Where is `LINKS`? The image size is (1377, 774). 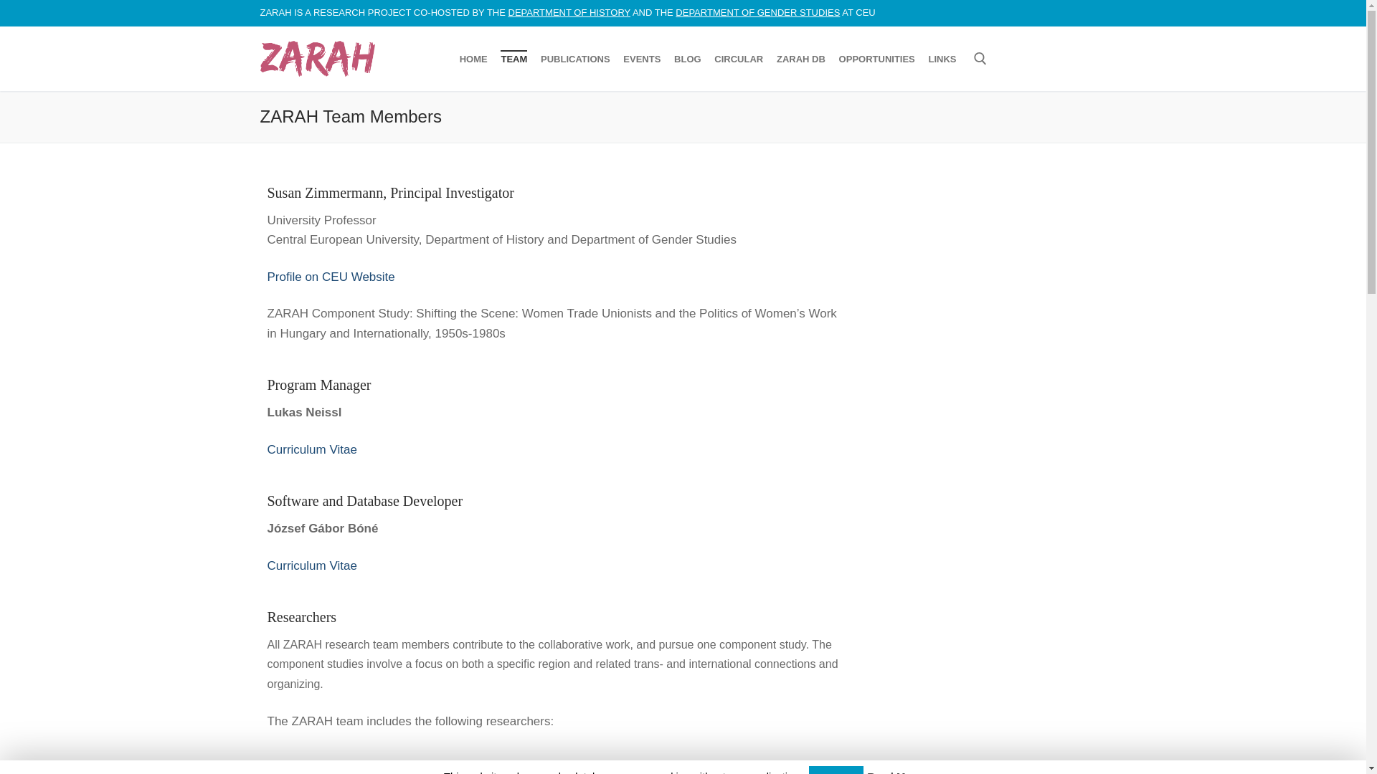 LINKS is located at coordinates (942, 59).